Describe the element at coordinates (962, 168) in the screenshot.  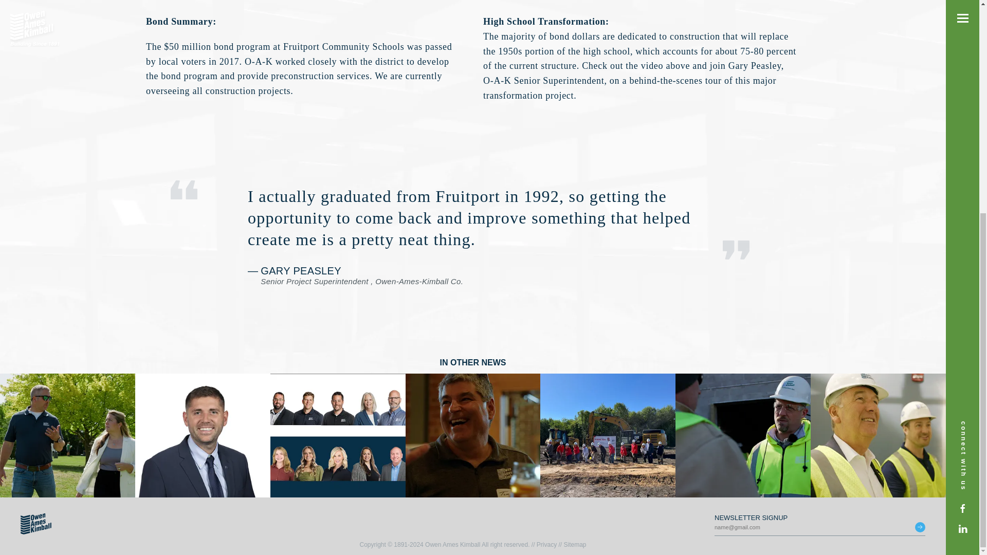
I see `facebook` at that location.